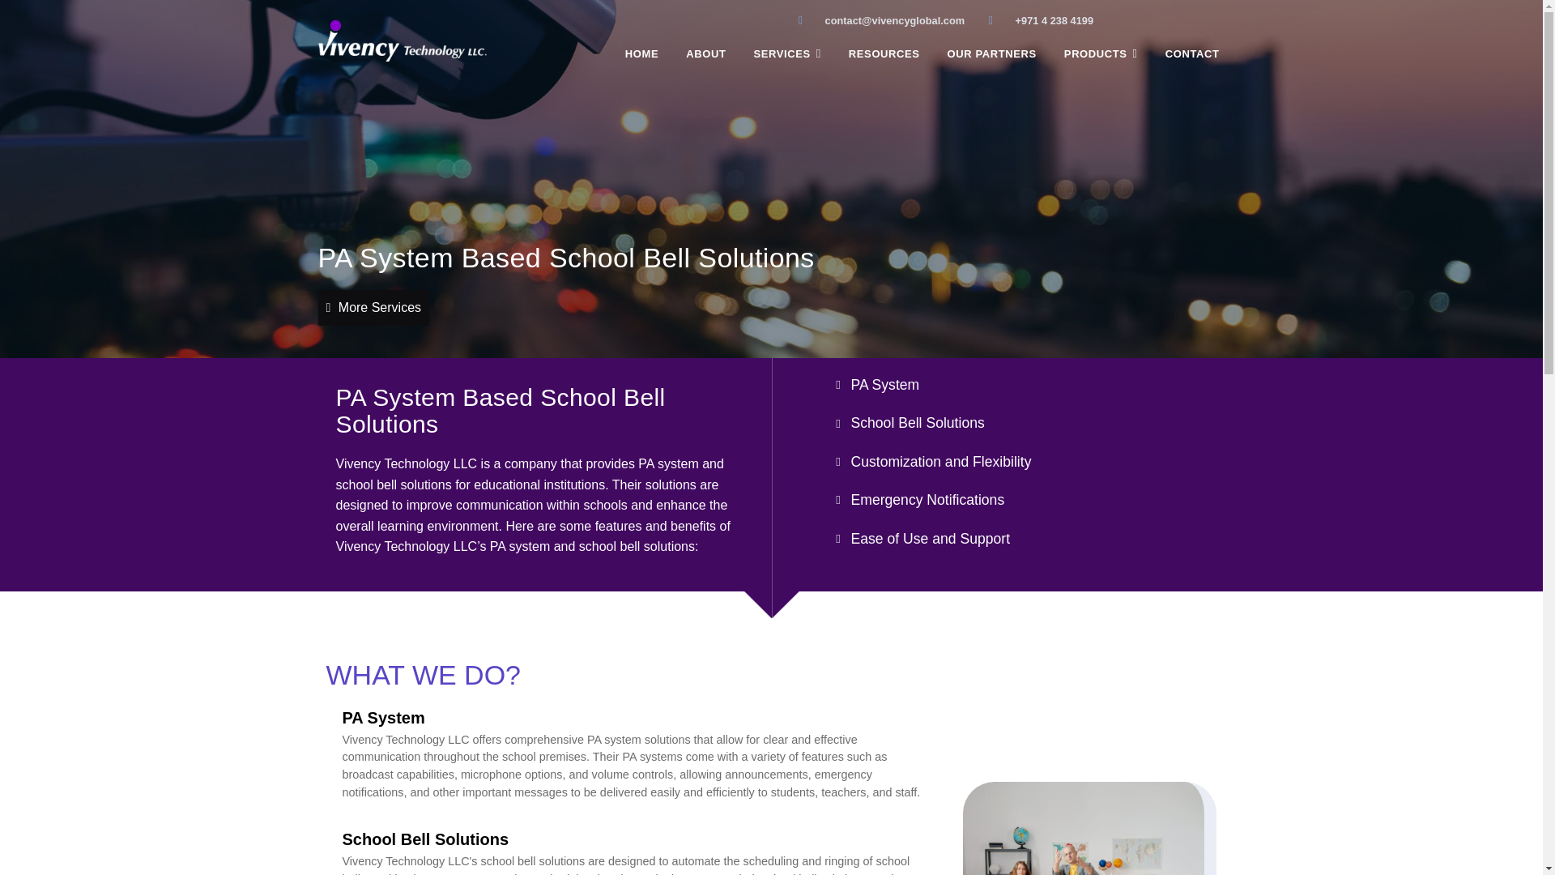 The width and height of the screenshot is (1555, 875). I want to click on HOME, so click(641, 53).